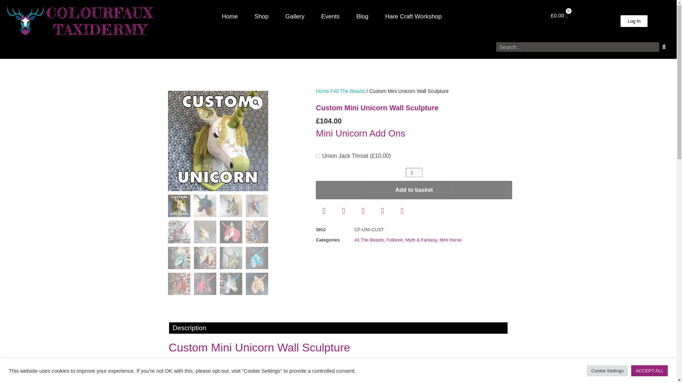  I want to click on Custom Unicorn, so click(218, 140).